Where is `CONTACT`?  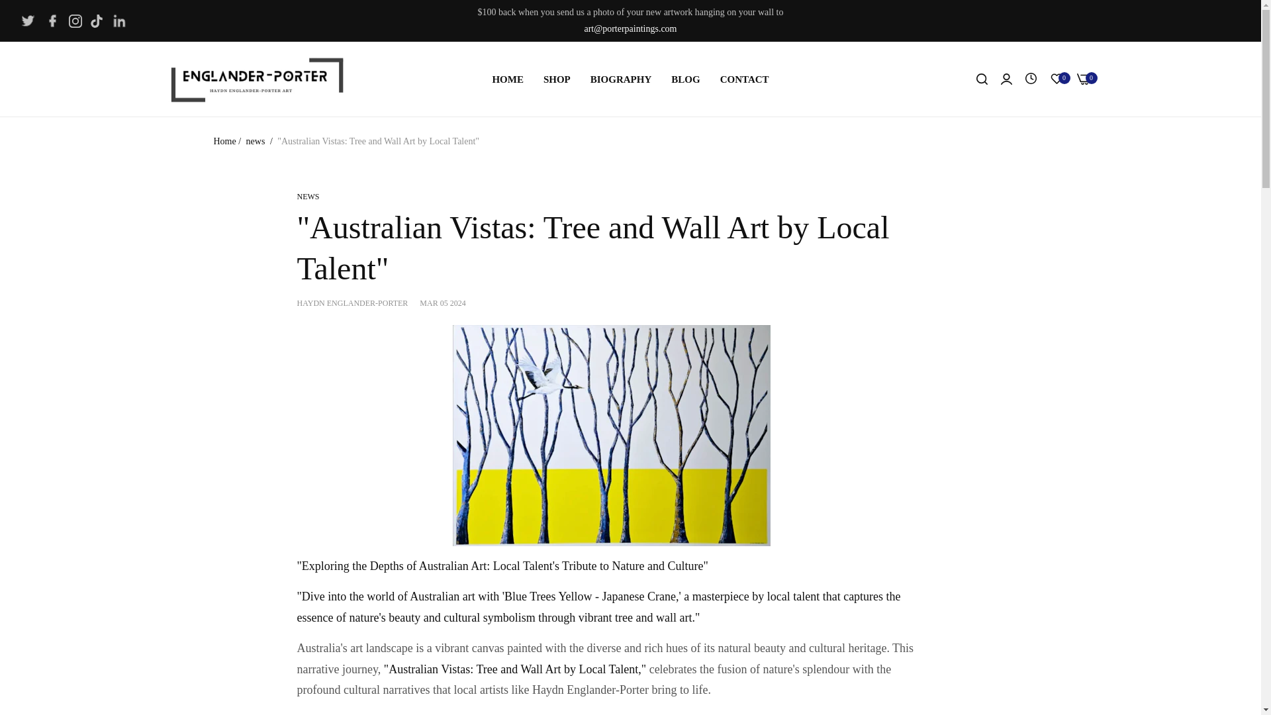 CONTACT is located at coordinates (744, 79).